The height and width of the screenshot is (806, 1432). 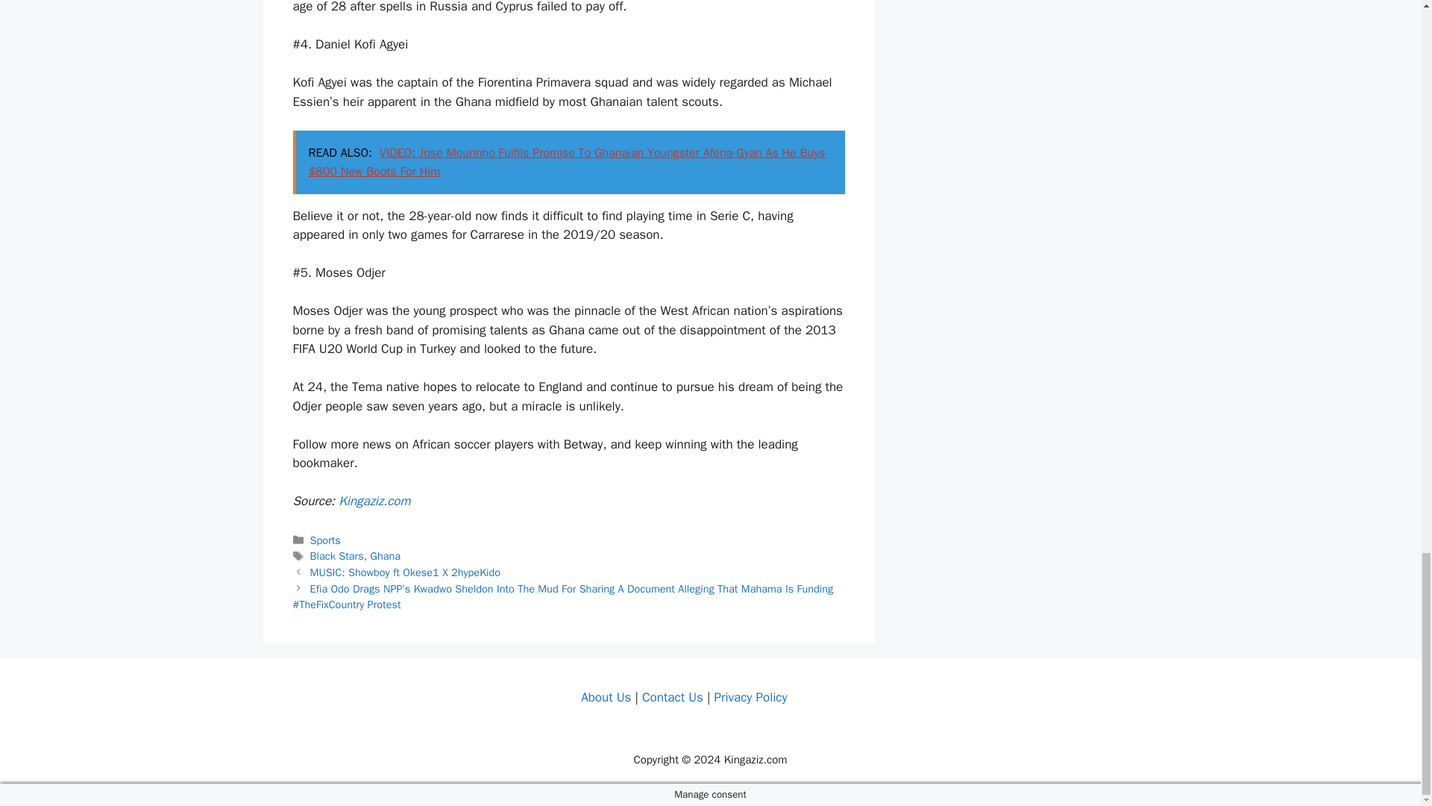 I want to click on Ghana, so click(x=385, y=555).